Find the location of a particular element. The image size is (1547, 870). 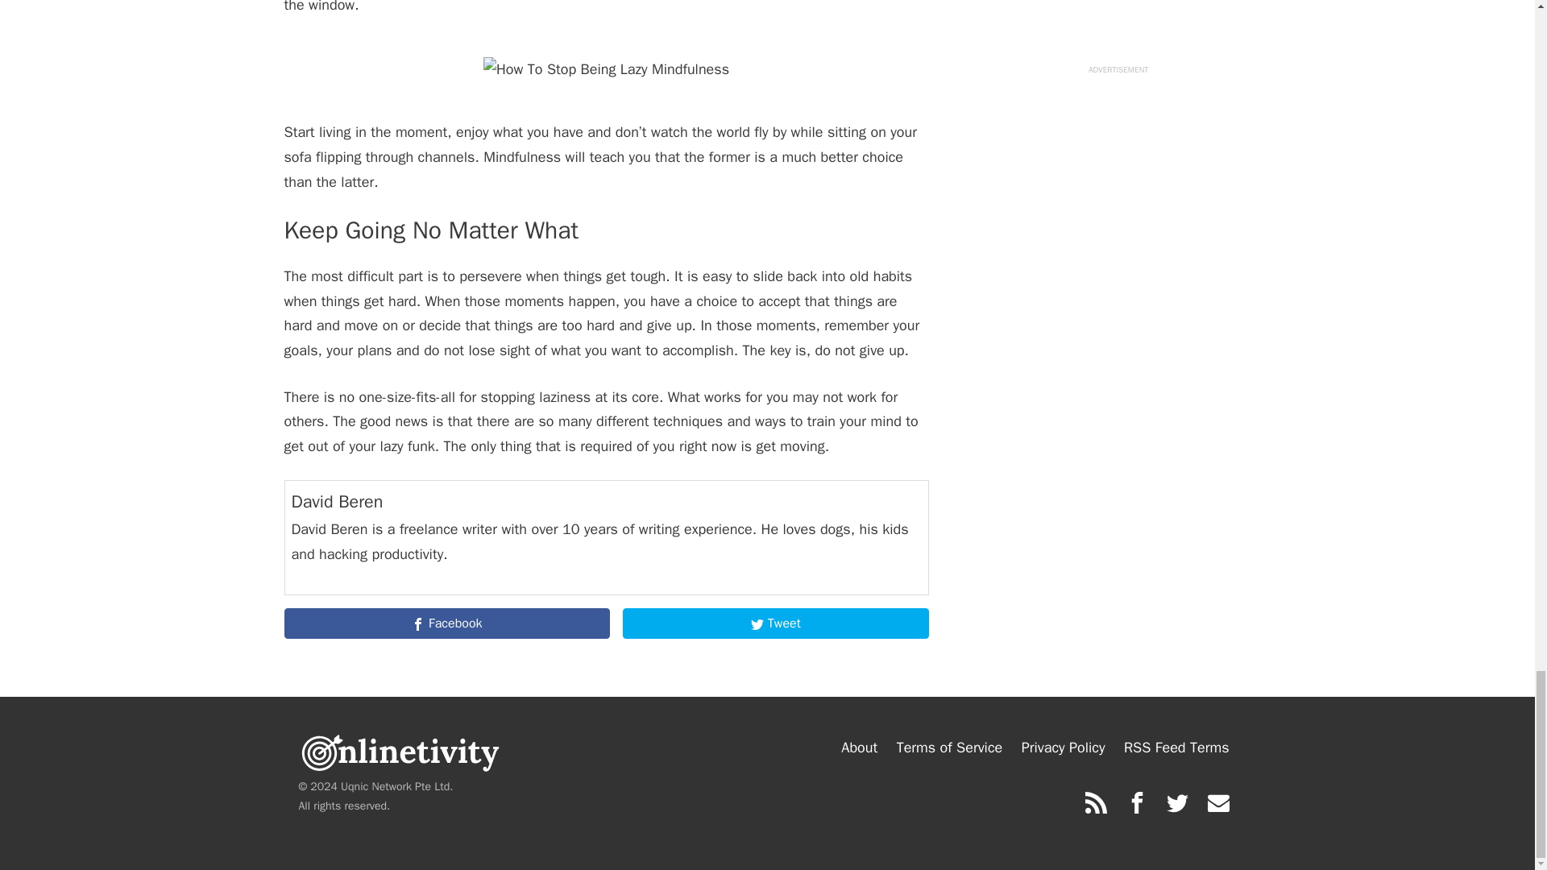

Terms of Service is located at coordinates (949, 748).